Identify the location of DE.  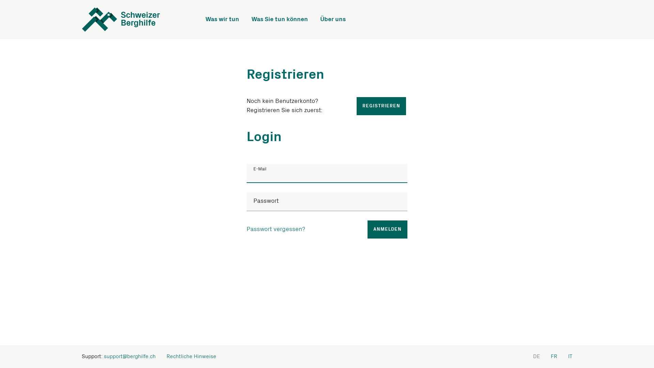
(536, 356).